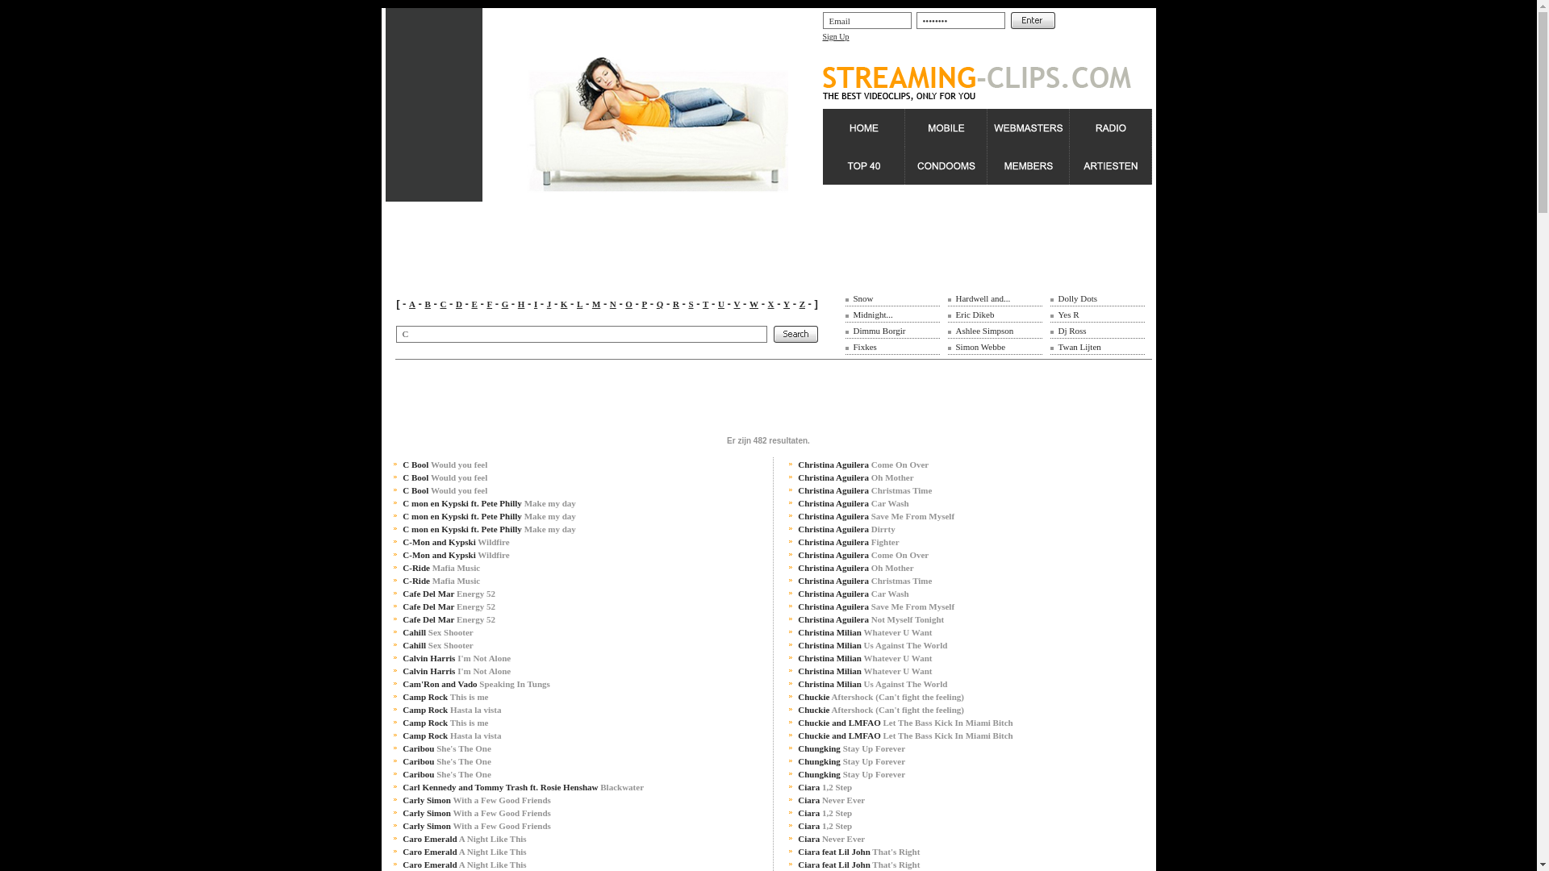 This screenshot has height=871, width=1549. Describe the element at coordinates (854, 503) in the screenshot. I see `Christina Aguilera Car Wash` at that location.